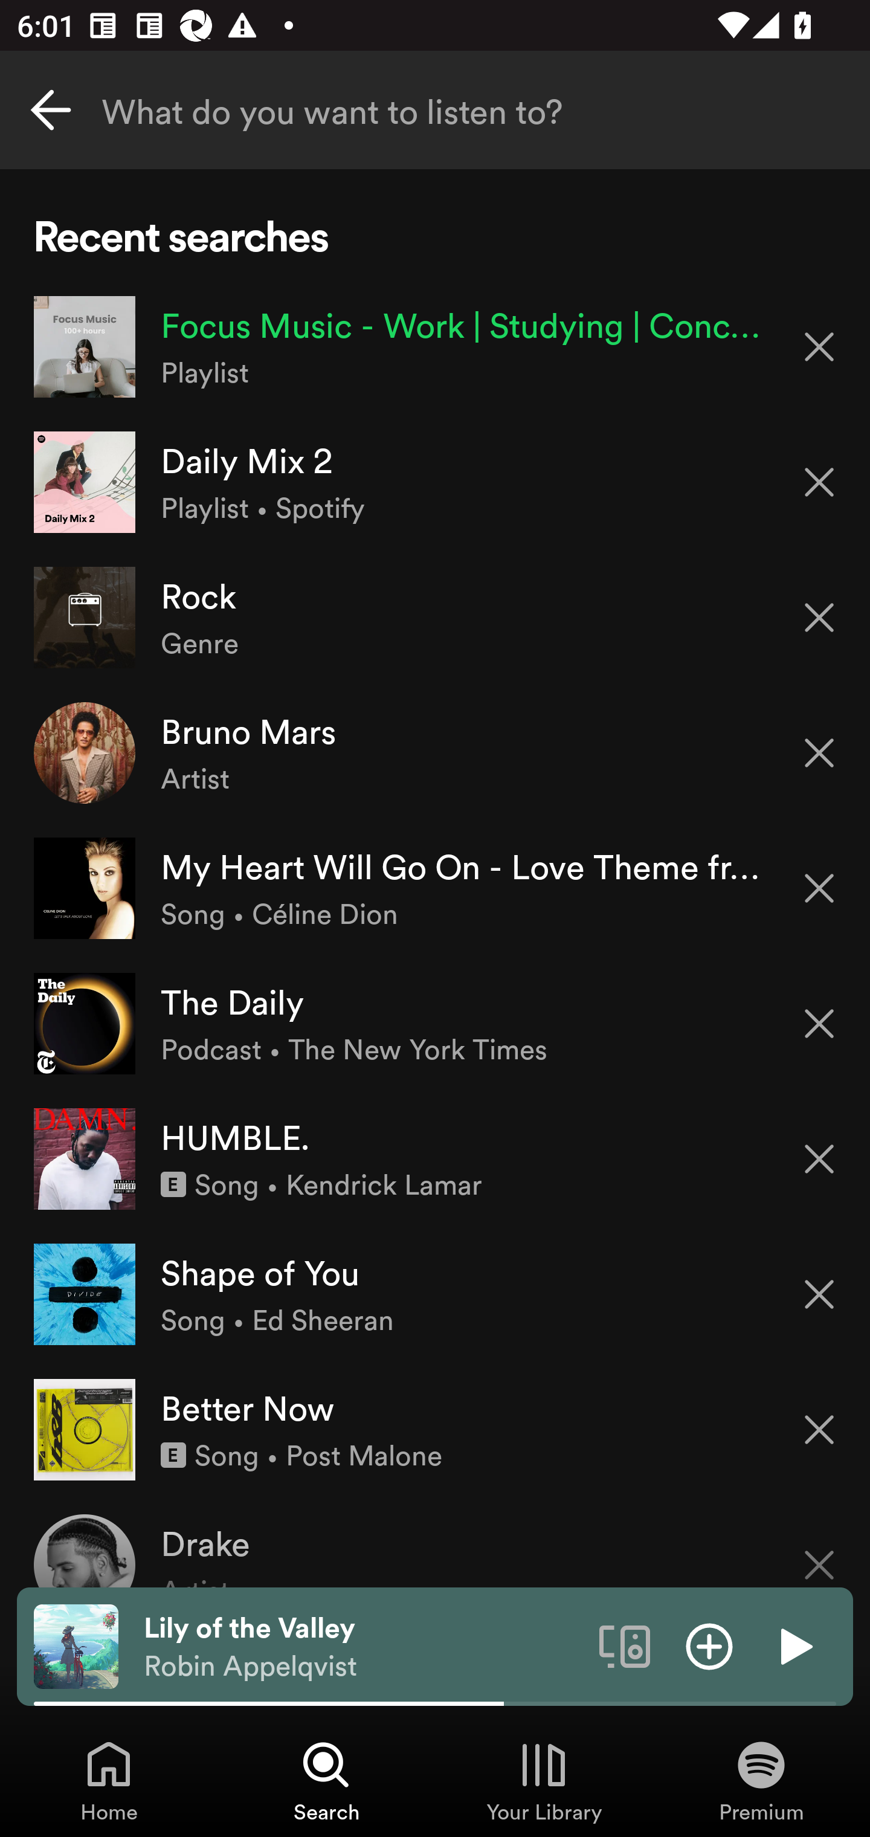 This screenshot has height=1837, width=870. I want to click on Remove, so click(819, 888).